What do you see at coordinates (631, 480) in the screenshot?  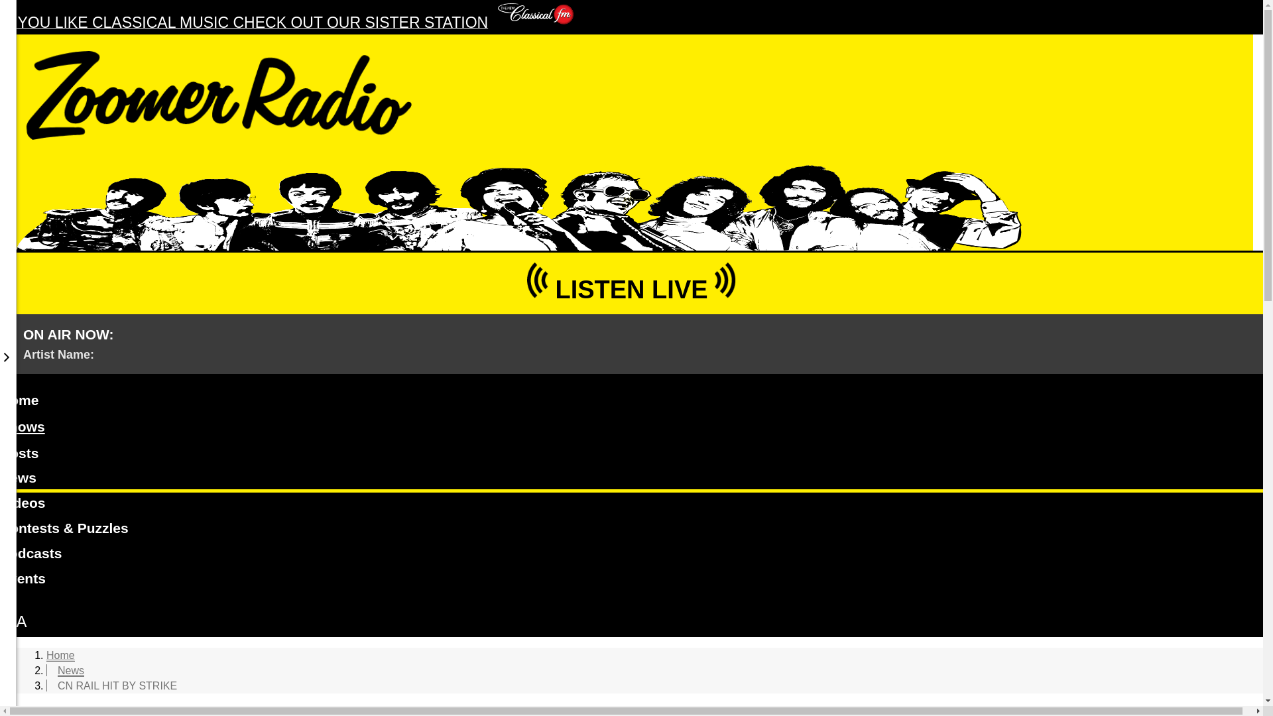 I see `News` at bounding box center [631, 480].